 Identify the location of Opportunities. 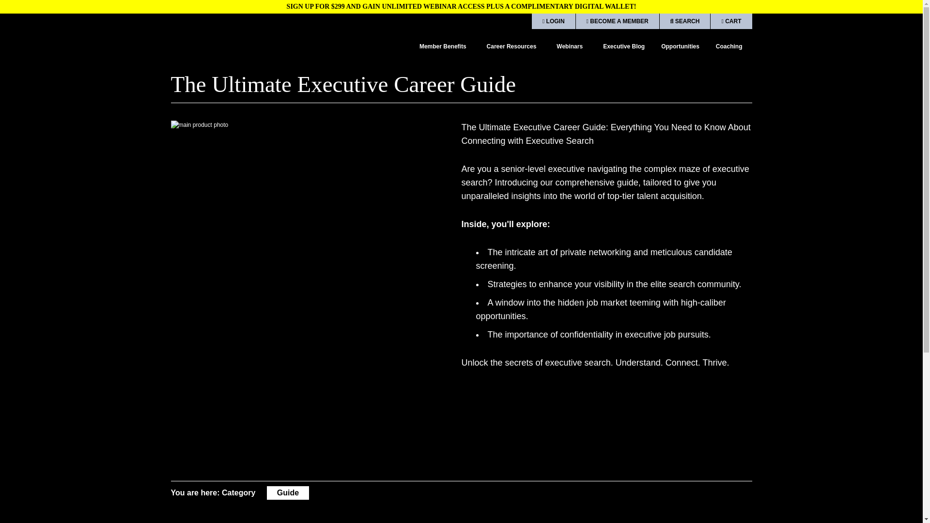
(680, 46).